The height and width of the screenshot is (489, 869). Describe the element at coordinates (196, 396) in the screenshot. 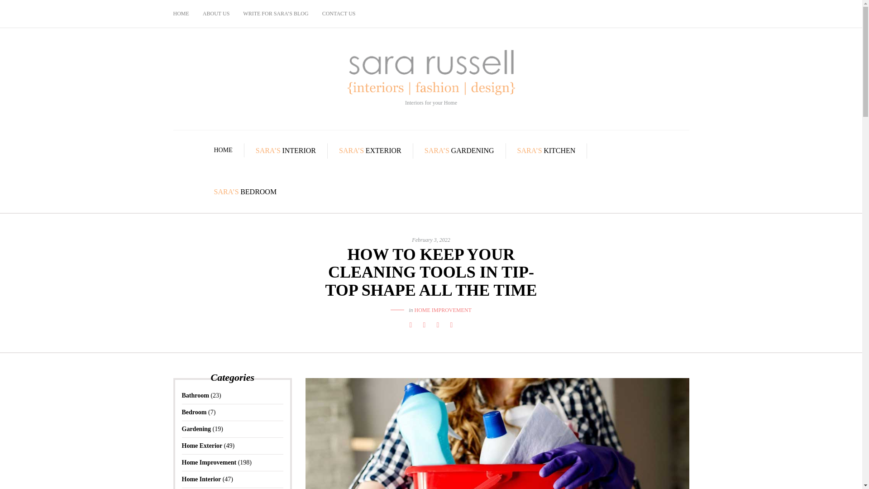

I see `Bathroom` at that location.